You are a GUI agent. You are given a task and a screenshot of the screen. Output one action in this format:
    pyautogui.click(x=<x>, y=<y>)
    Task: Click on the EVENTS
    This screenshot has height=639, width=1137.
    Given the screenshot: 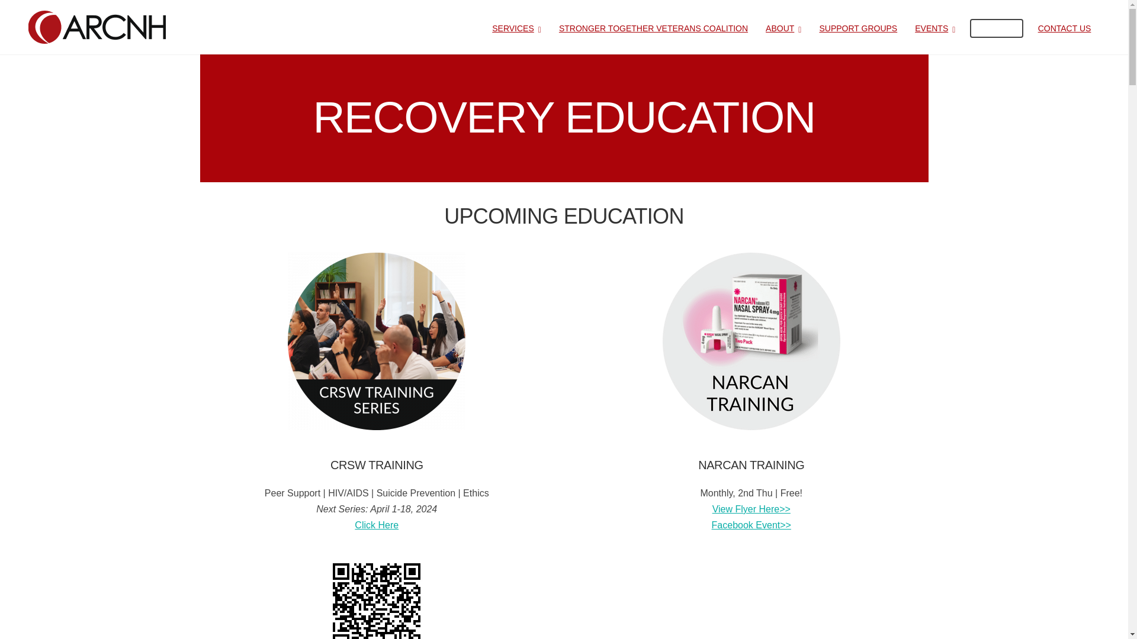 What is the action you would take?
    pyautogui.click(x=935, y=27)
    